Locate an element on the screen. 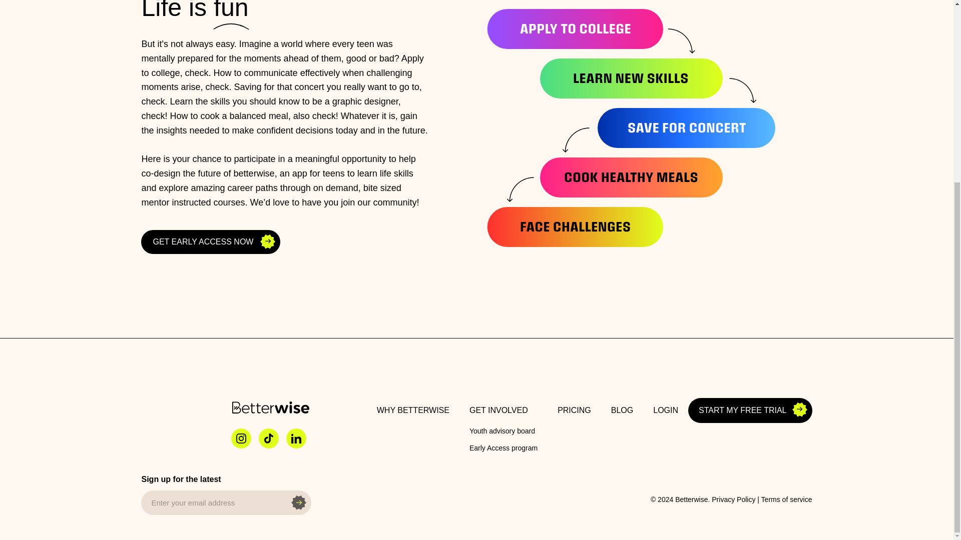 The height and width of the screenshot is (540, 961). Terms of service is located at coordinates (786, 499).